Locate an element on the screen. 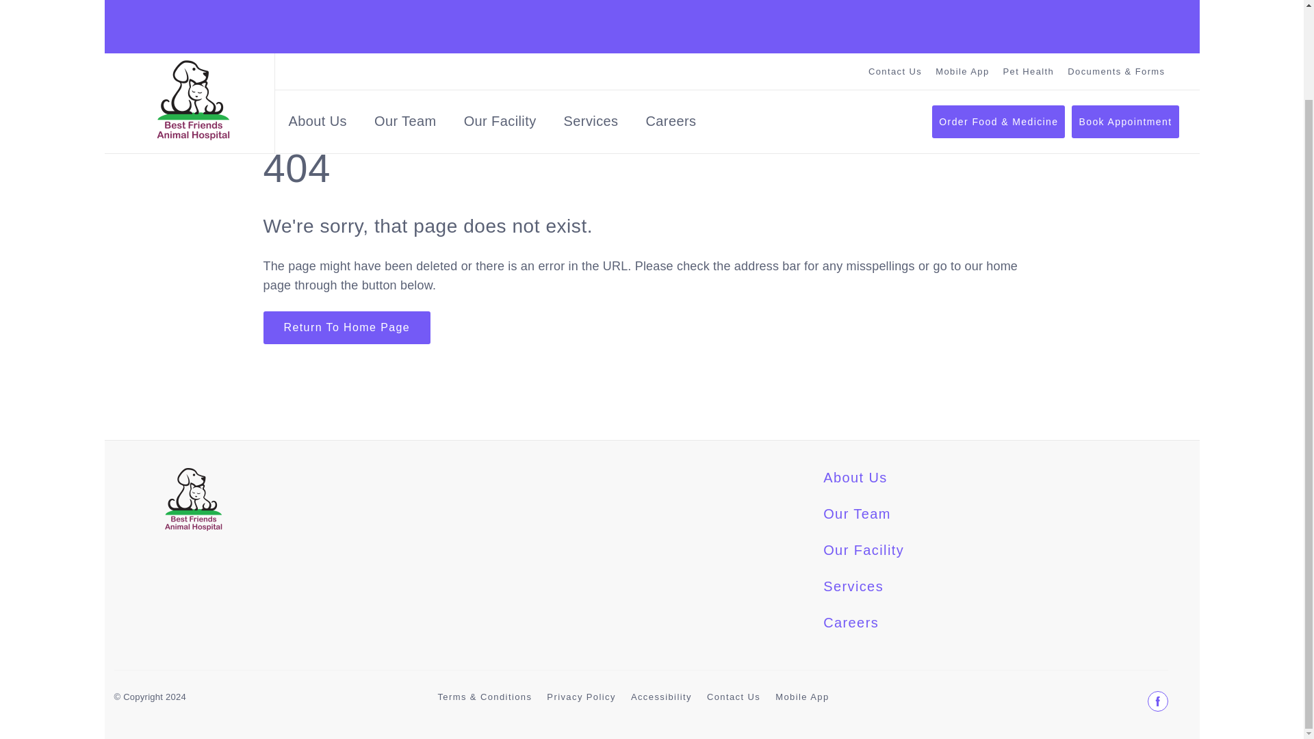 The image size is (1314, 739). Our Facility is located at coordinates (500, 27).